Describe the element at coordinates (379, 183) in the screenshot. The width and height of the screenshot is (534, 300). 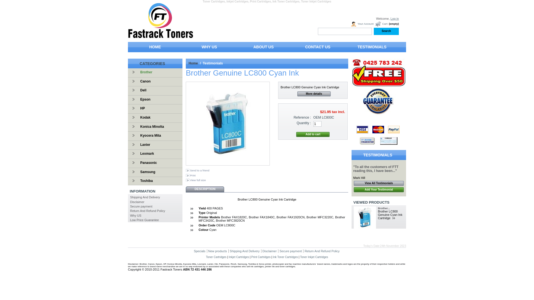
I see `View All Testimonials` at that location.